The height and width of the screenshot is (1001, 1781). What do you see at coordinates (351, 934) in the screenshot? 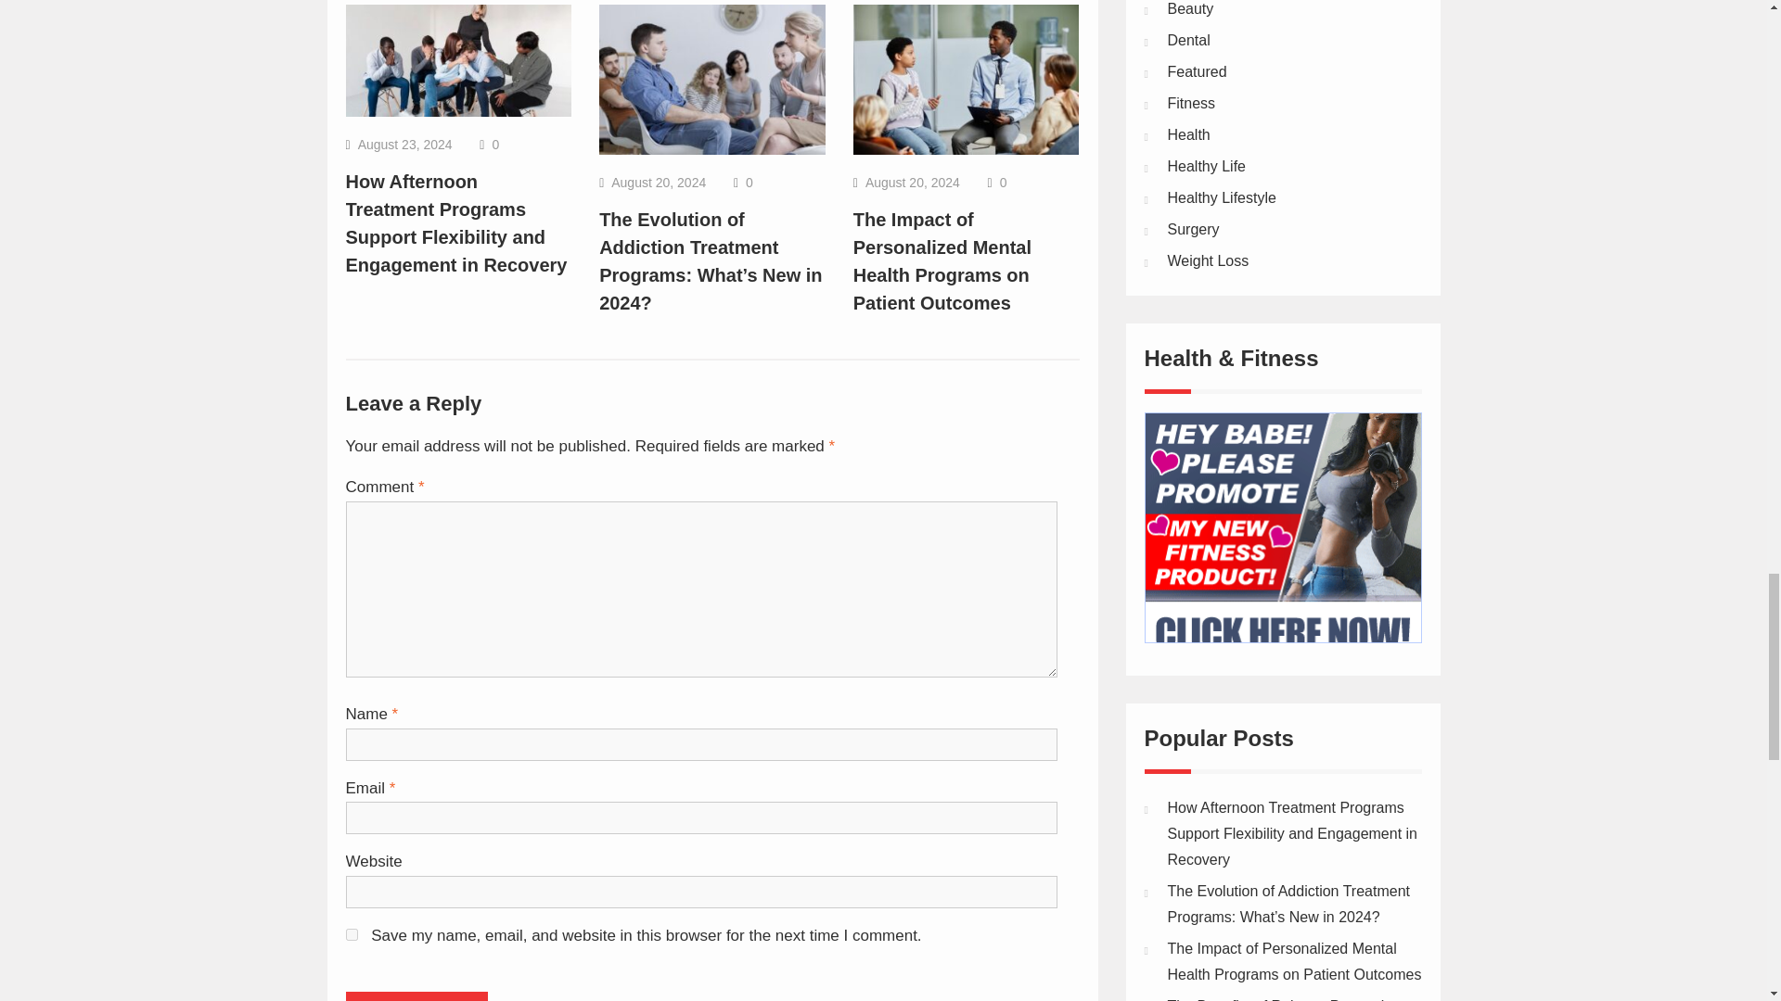
I see `yes` at bounding box center [351, 934].